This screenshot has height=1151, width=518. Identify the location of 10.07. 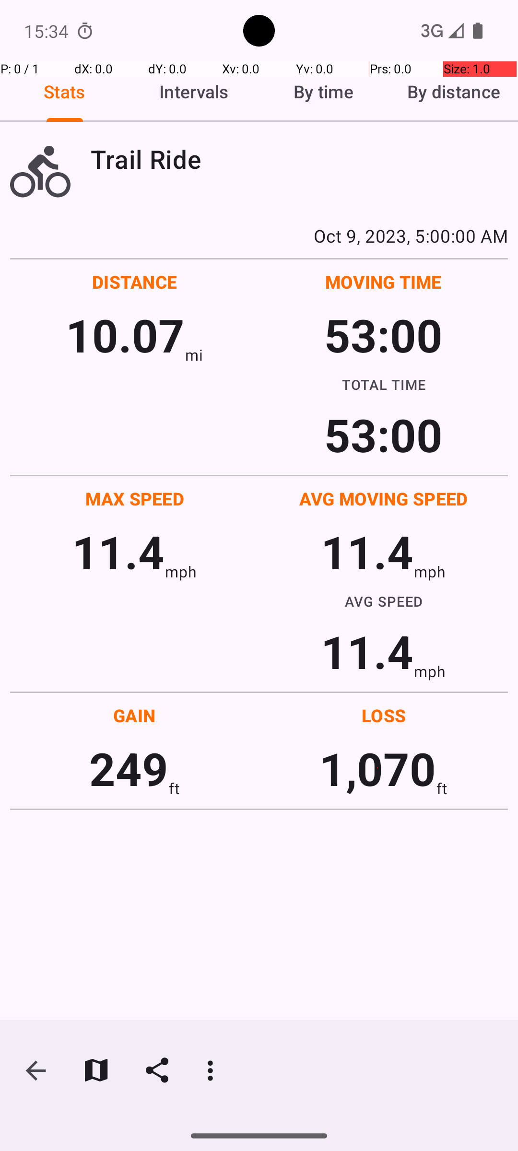
(125, 335).